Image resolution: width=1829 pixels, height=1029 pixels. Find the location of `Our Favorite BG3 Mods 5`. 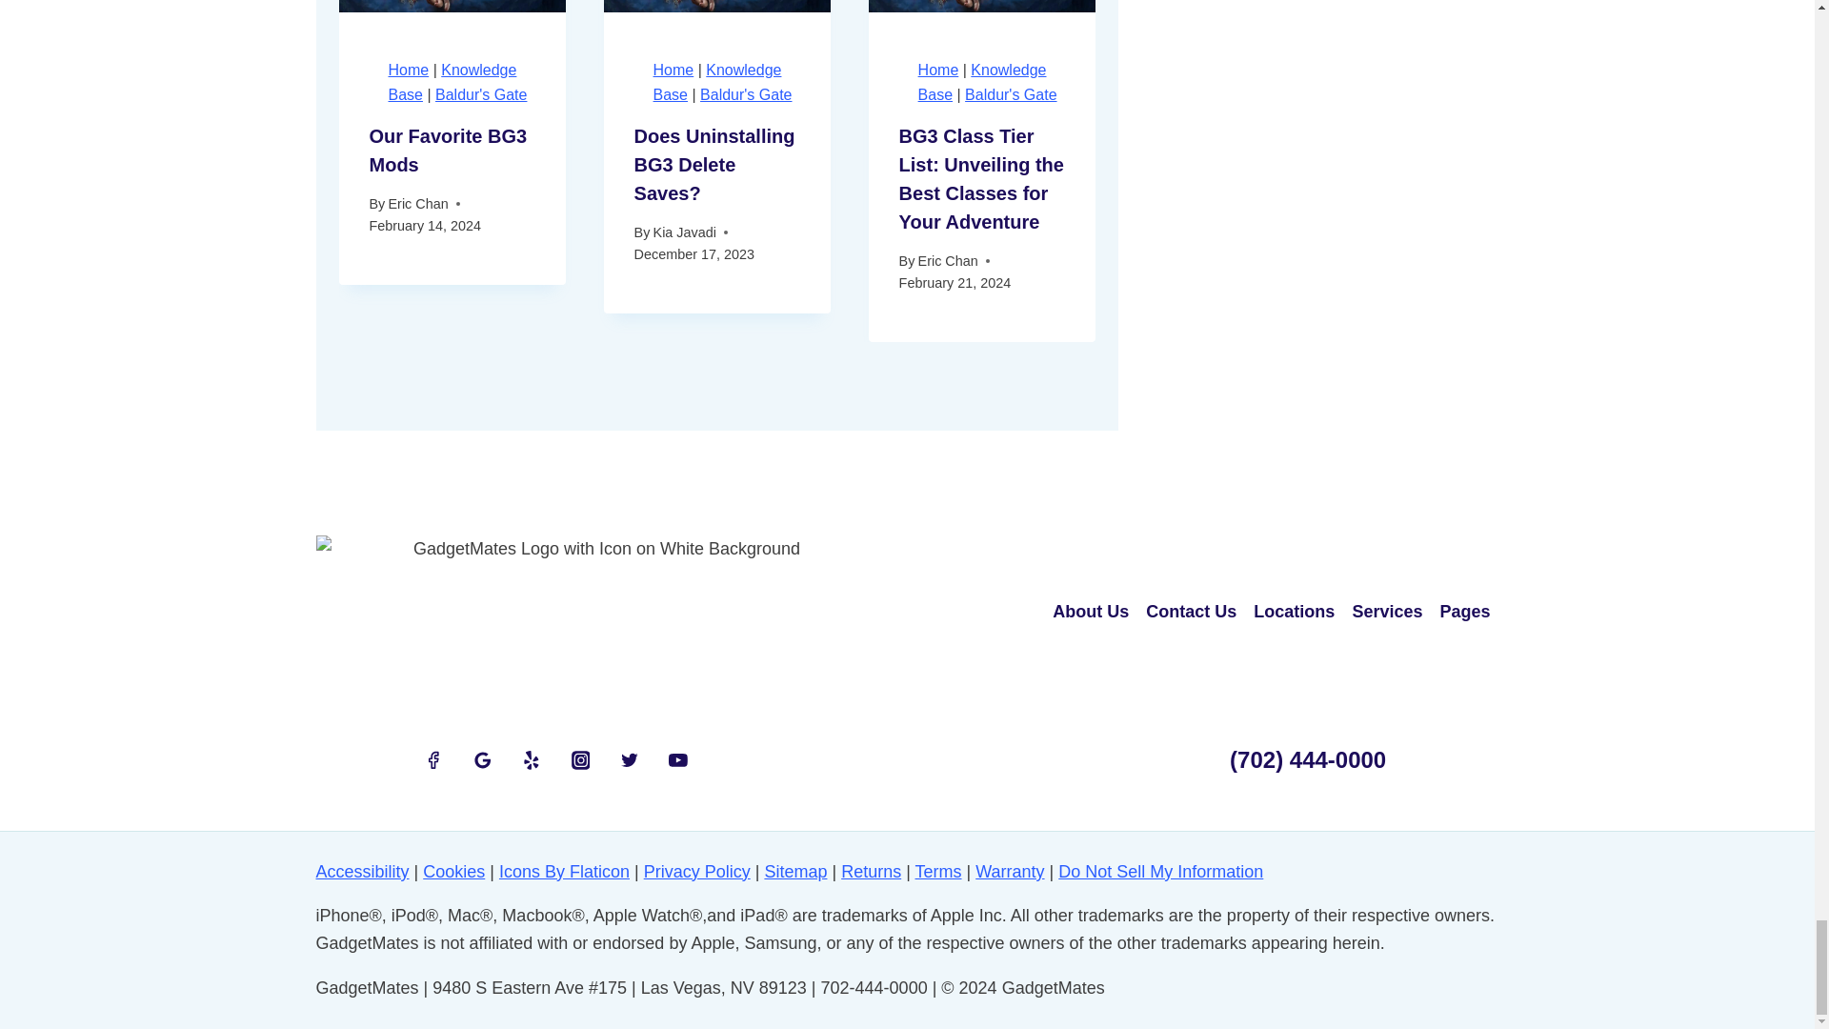

Our Favorite BG3 Mods 5 is located at coordinates (452, 6).